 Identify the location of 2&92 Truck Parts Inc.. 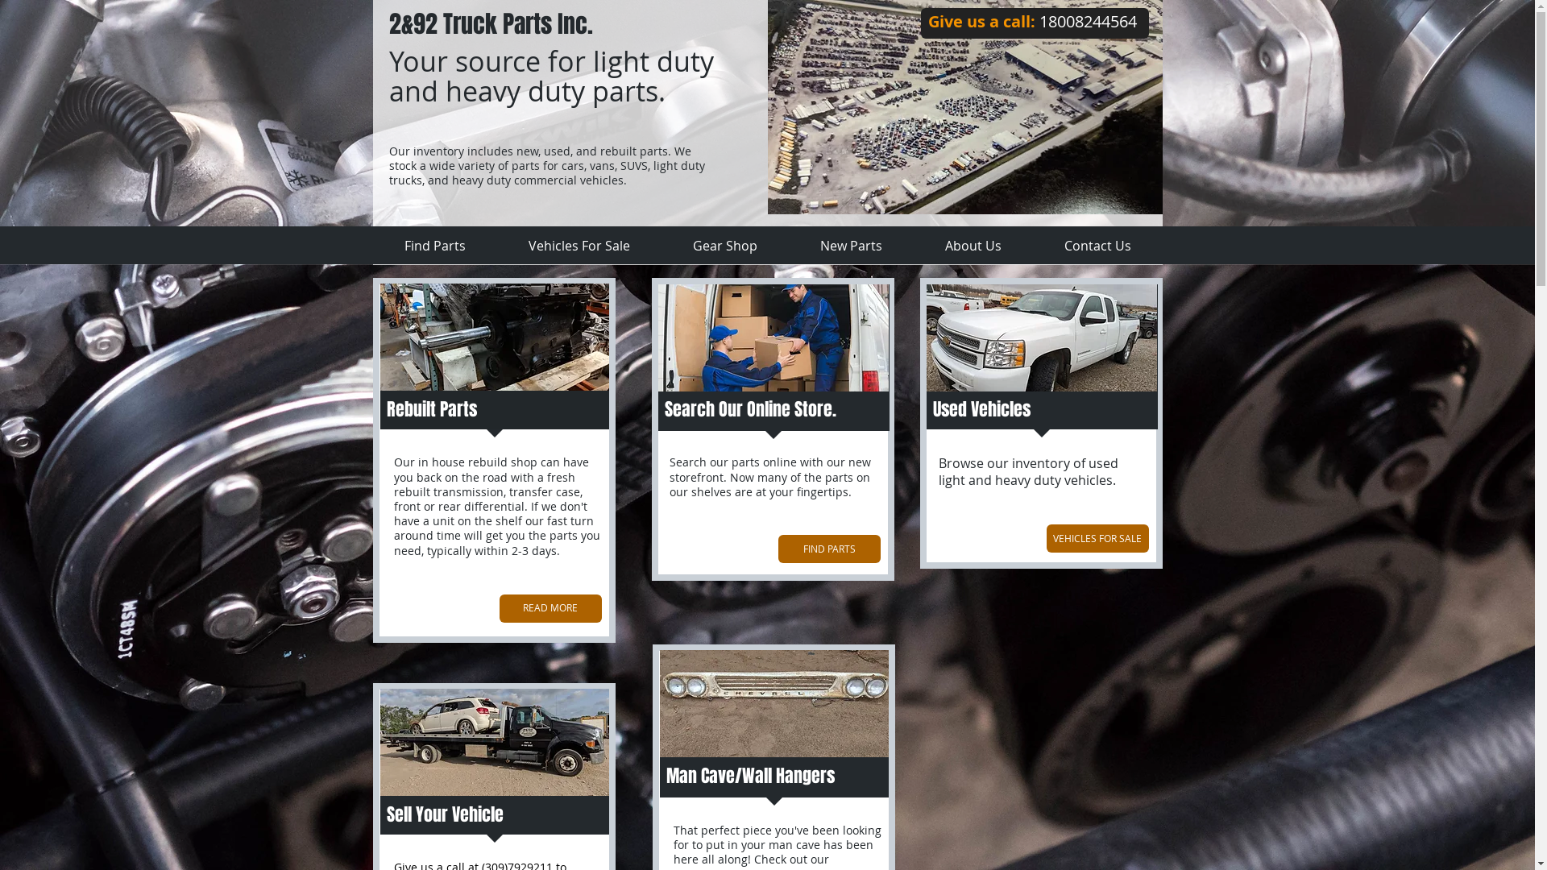
(490, 24).